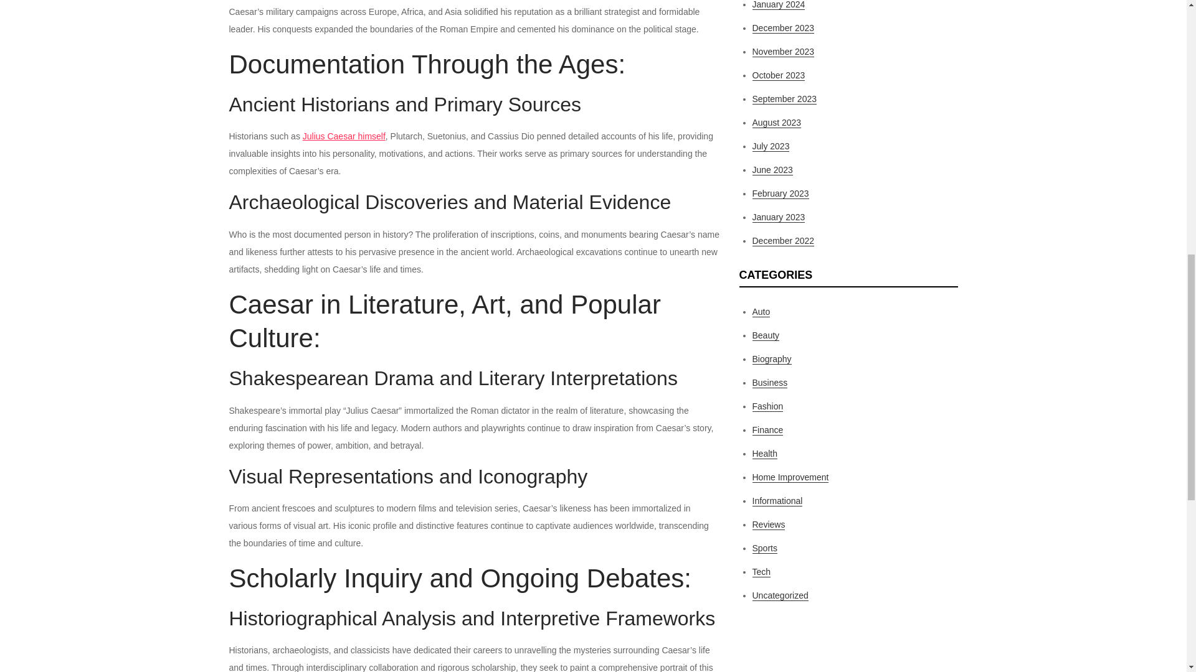  Describe the element at coordinates (344, 136) in the screenshot. I see `Julius Caesar himself` at that location.